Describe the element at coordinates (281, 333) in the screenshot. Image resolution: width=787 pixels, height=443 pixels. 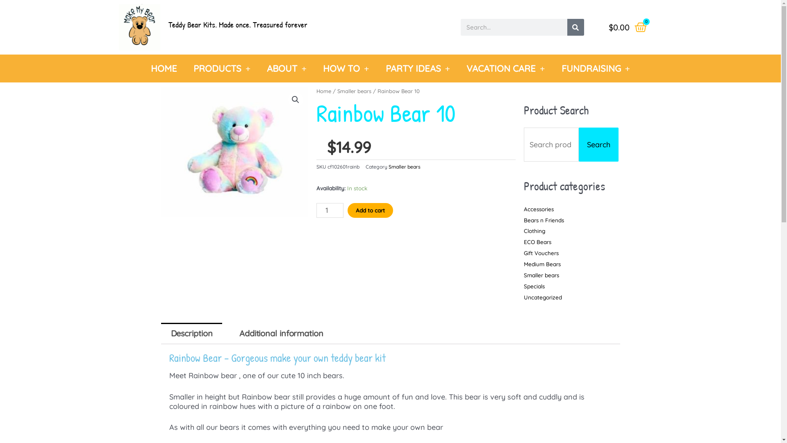
I see `Additional information` at that location.